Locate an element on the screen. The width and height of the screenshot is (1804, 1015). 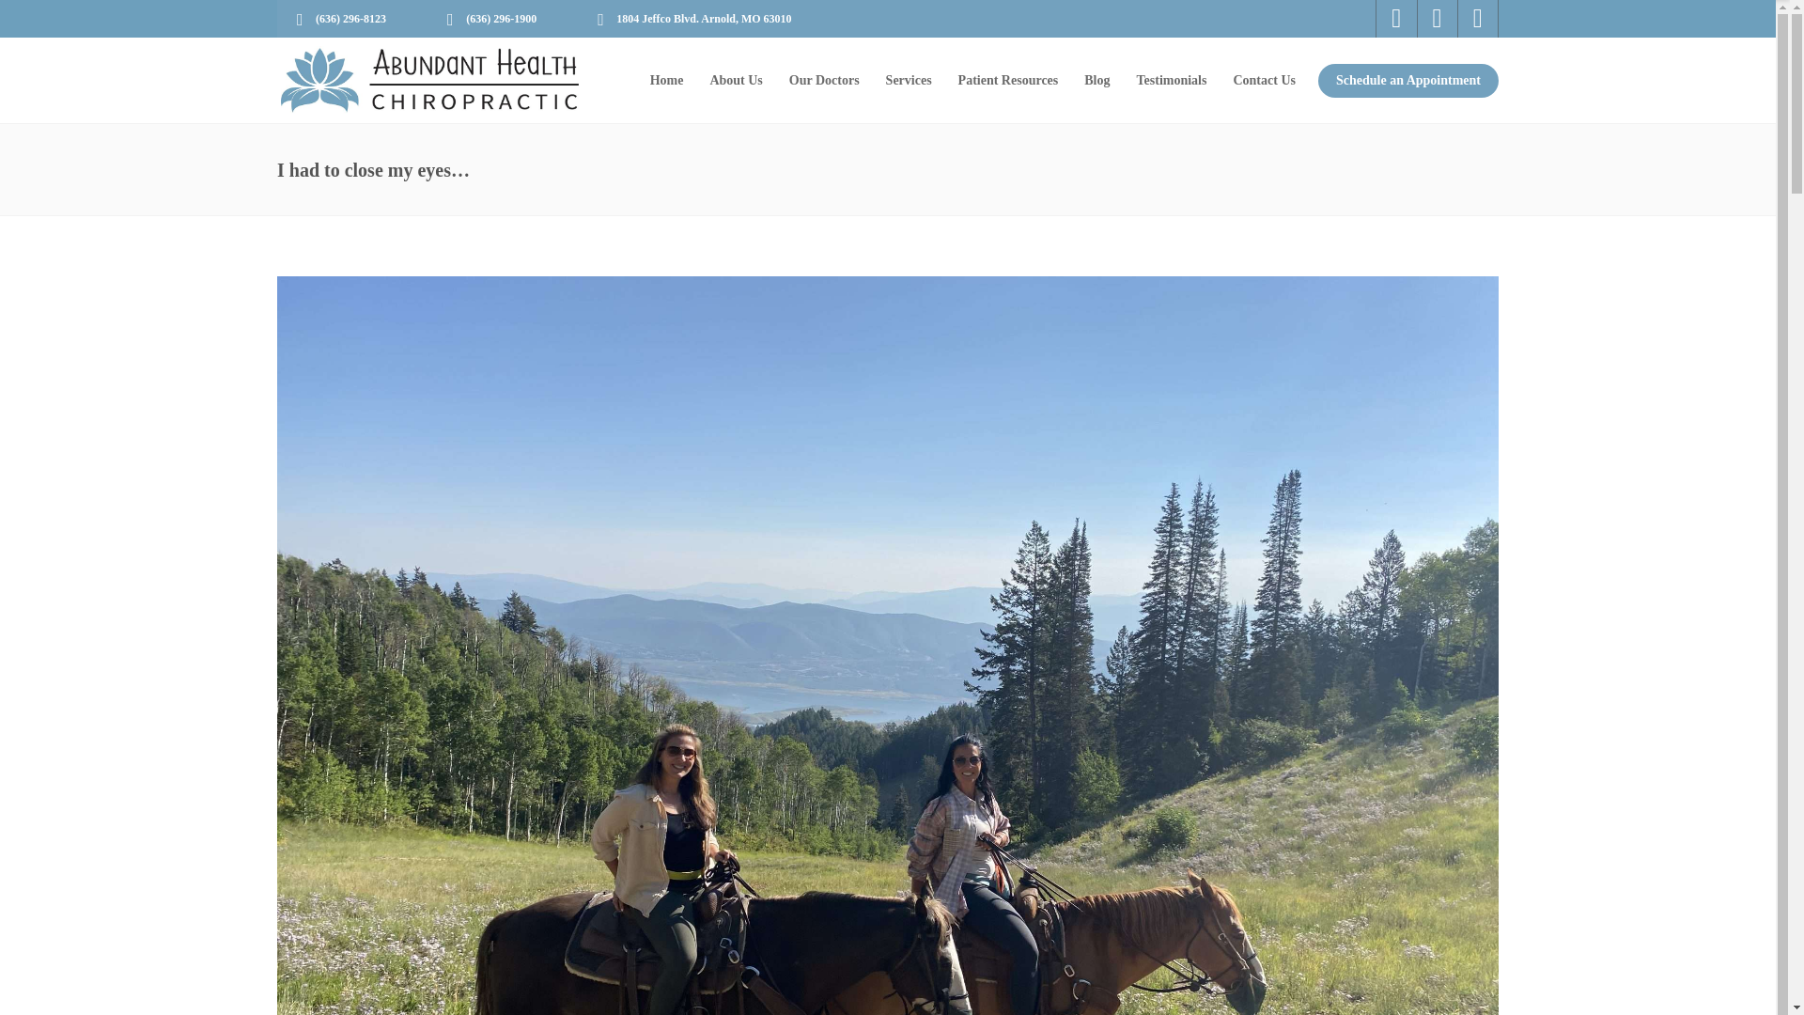
1804 Jeffco Blvd. Arnold, MO 63010 is located at coordinates (697, 19).